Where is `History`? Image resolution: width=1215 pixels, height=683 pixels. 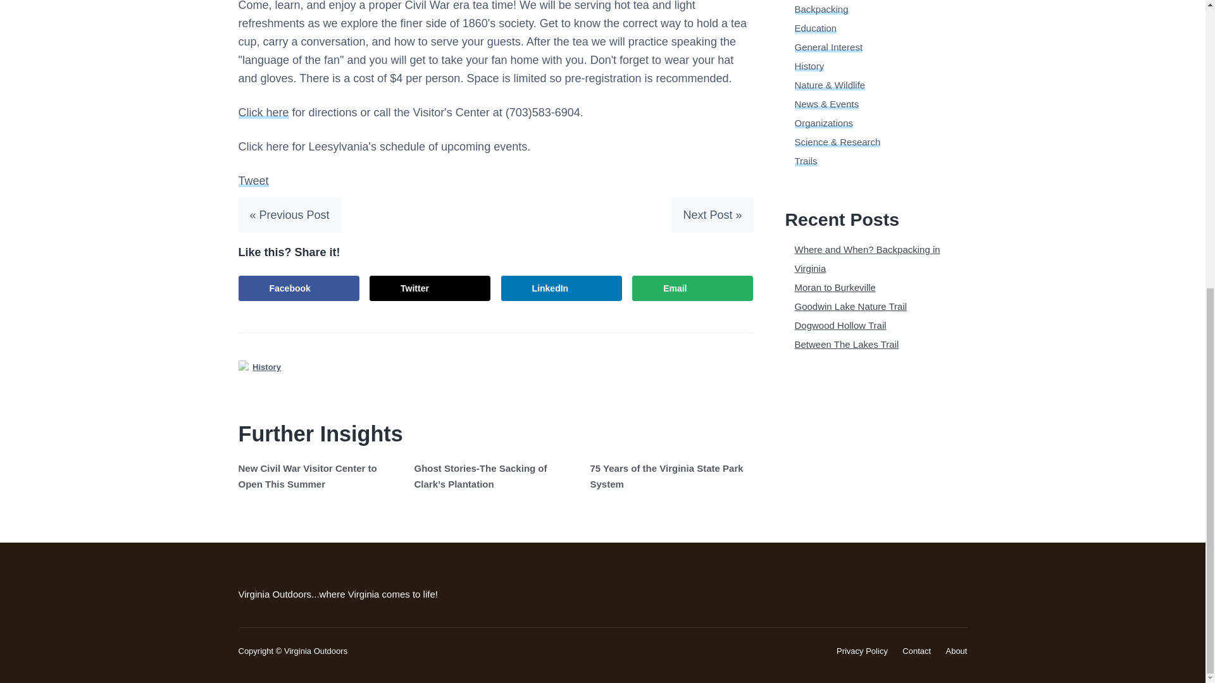 History is located at coordinates (266, 367).